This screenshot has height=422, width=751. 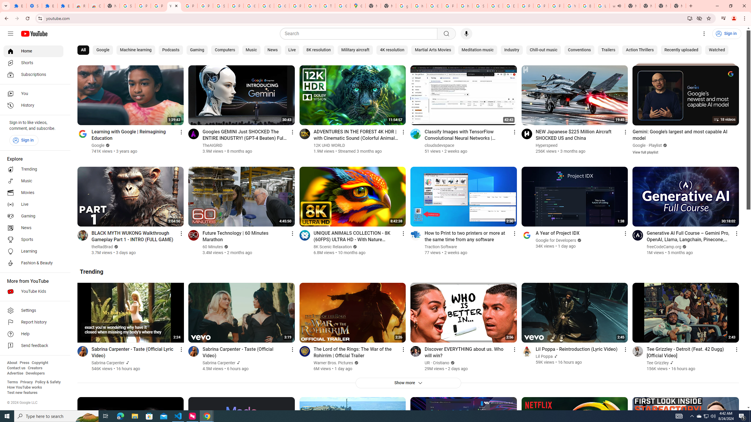 What do you see at coordinates (717, 50) in the screenshot?
I see `Watched` at bounding box center [717, 50].